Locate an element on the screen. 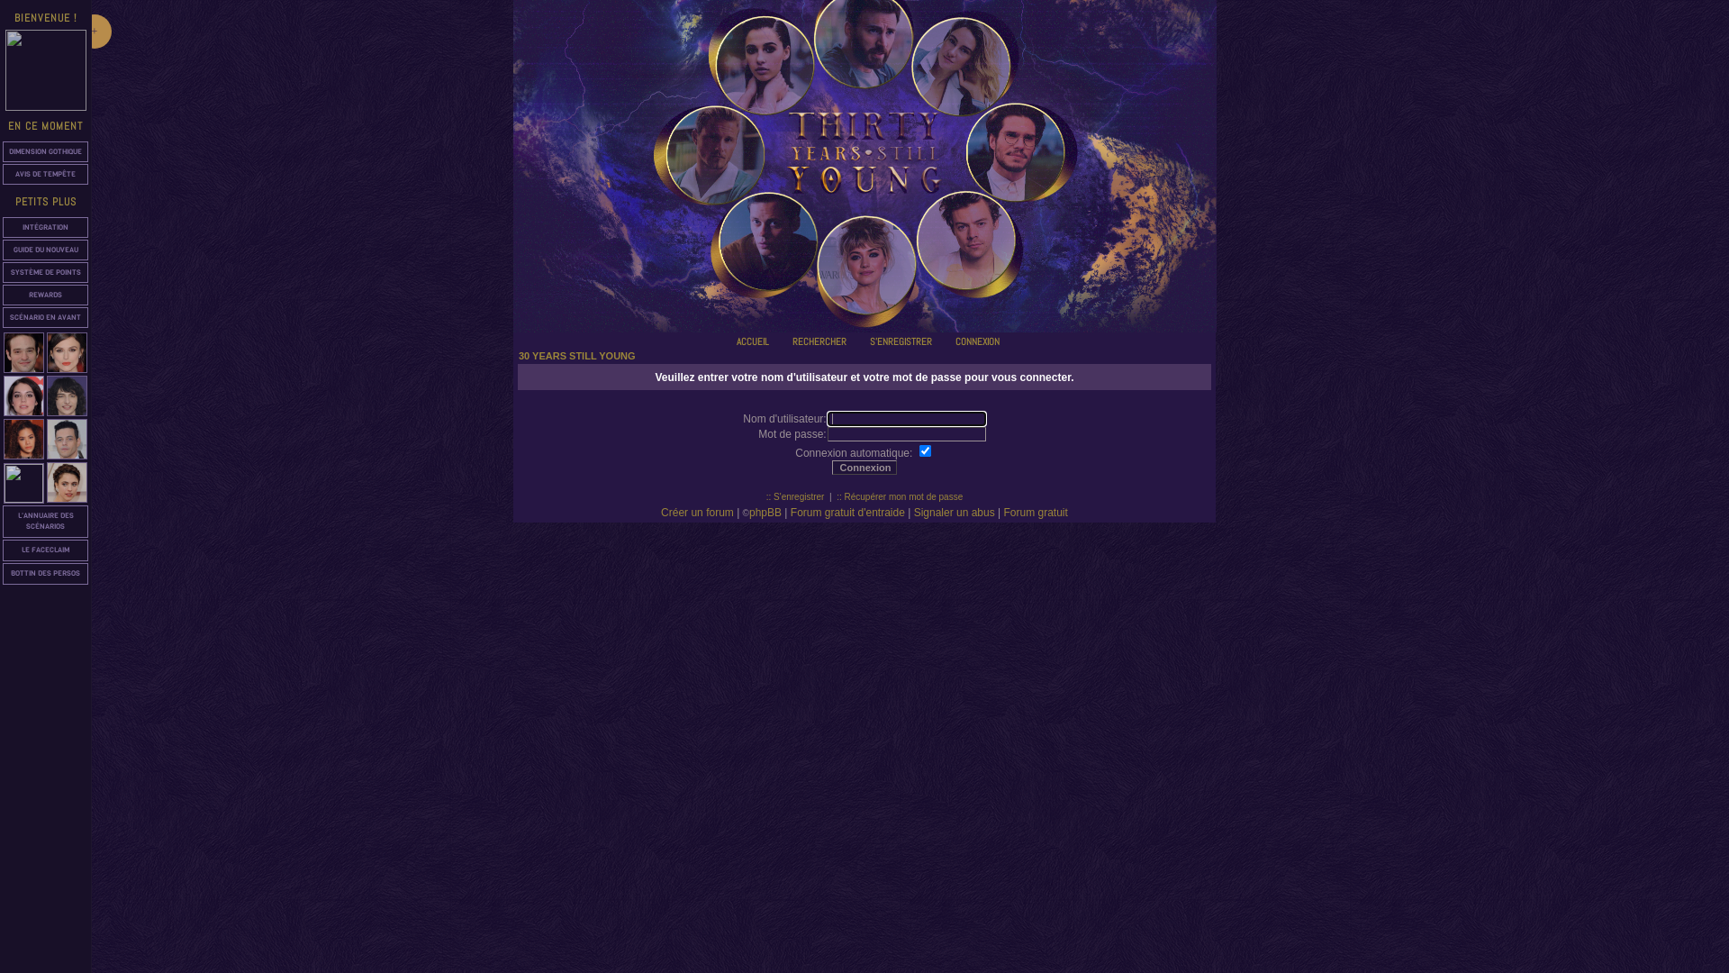  Connexion is located at coordinates (947, 339).